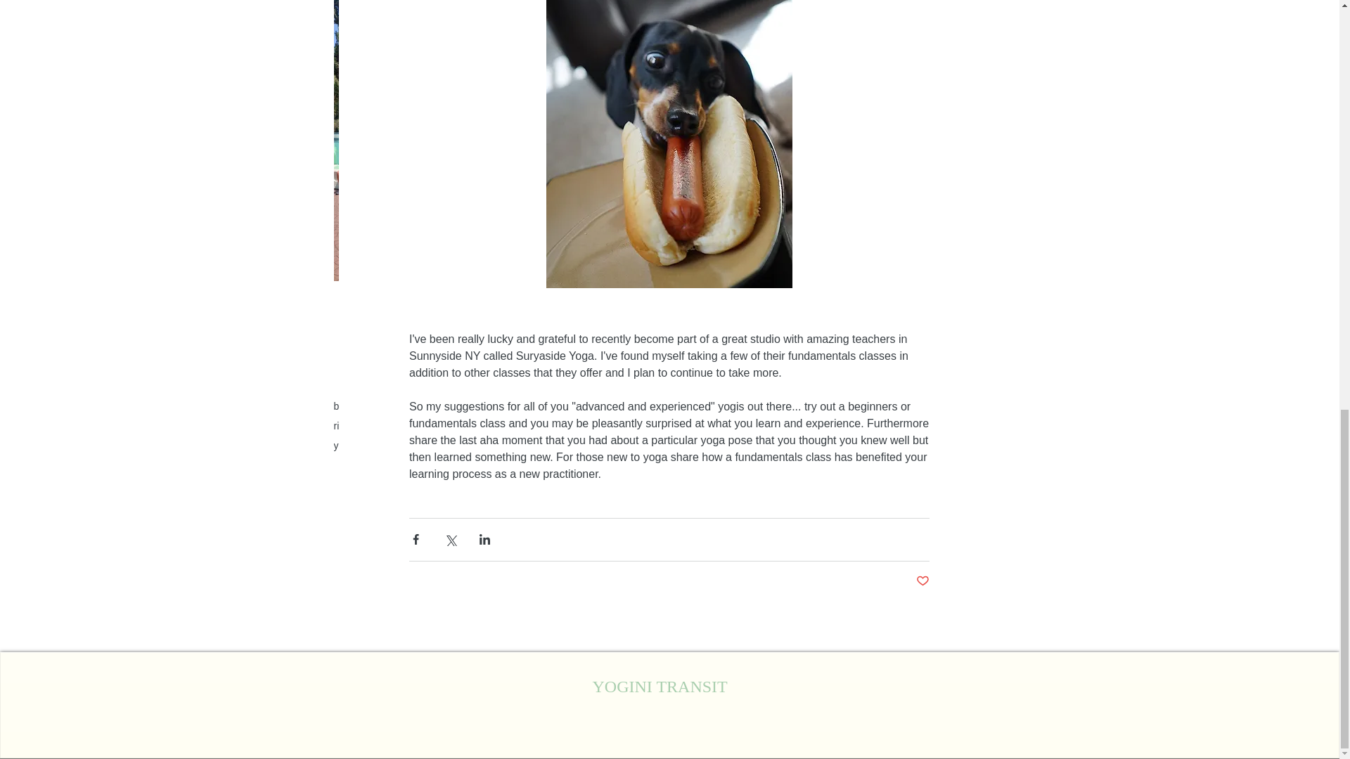  I want to click on Saturn Return, so click(411, 426).